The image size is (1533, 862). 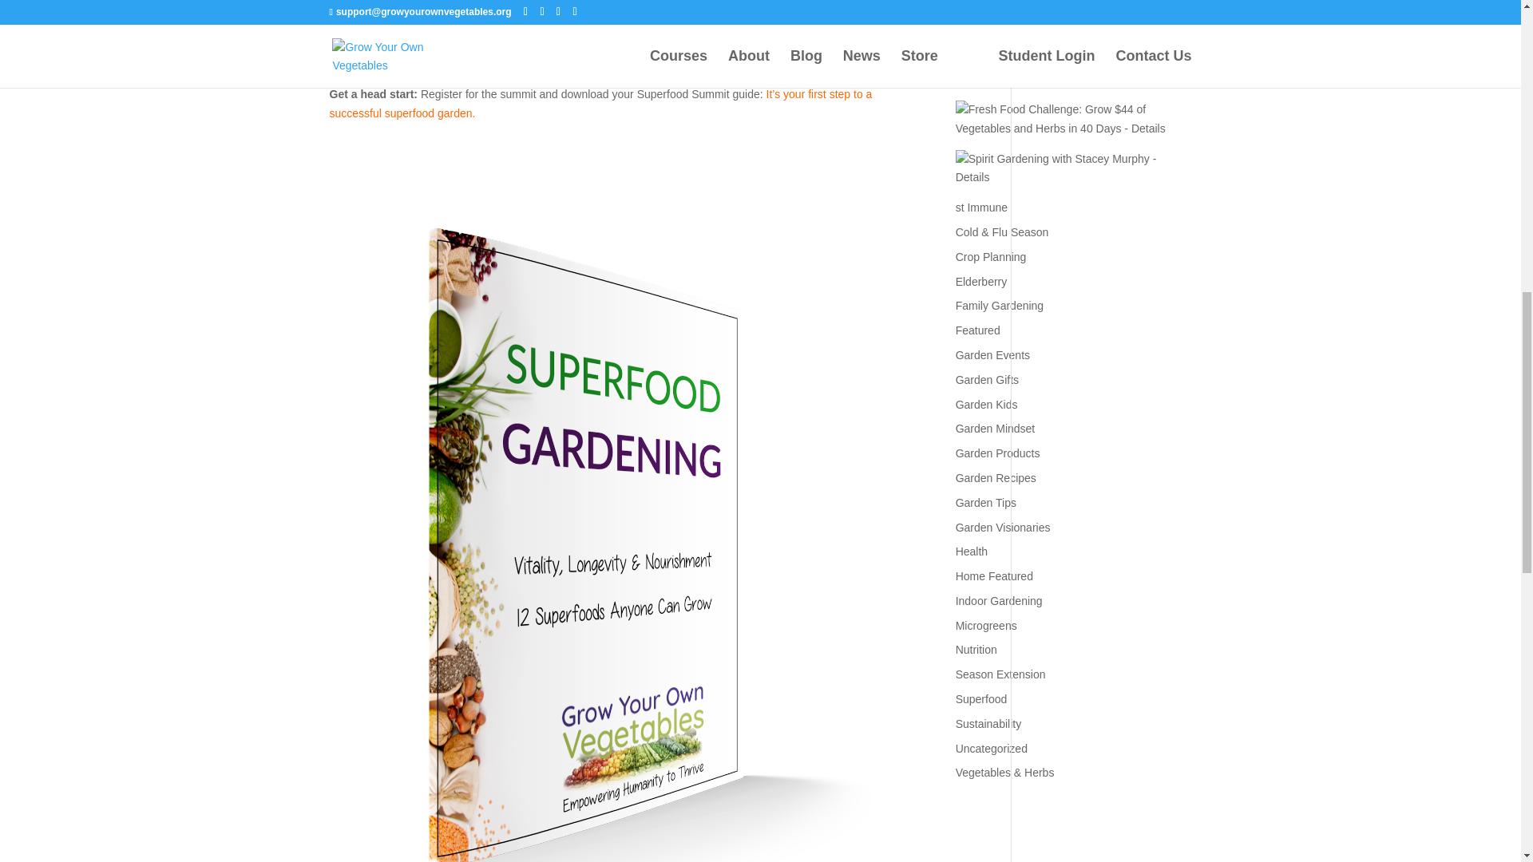 What do you see at coordinates (1000, 305) in the screenshot?
I see `Family Gardening` at bounding box center [1000, 305].